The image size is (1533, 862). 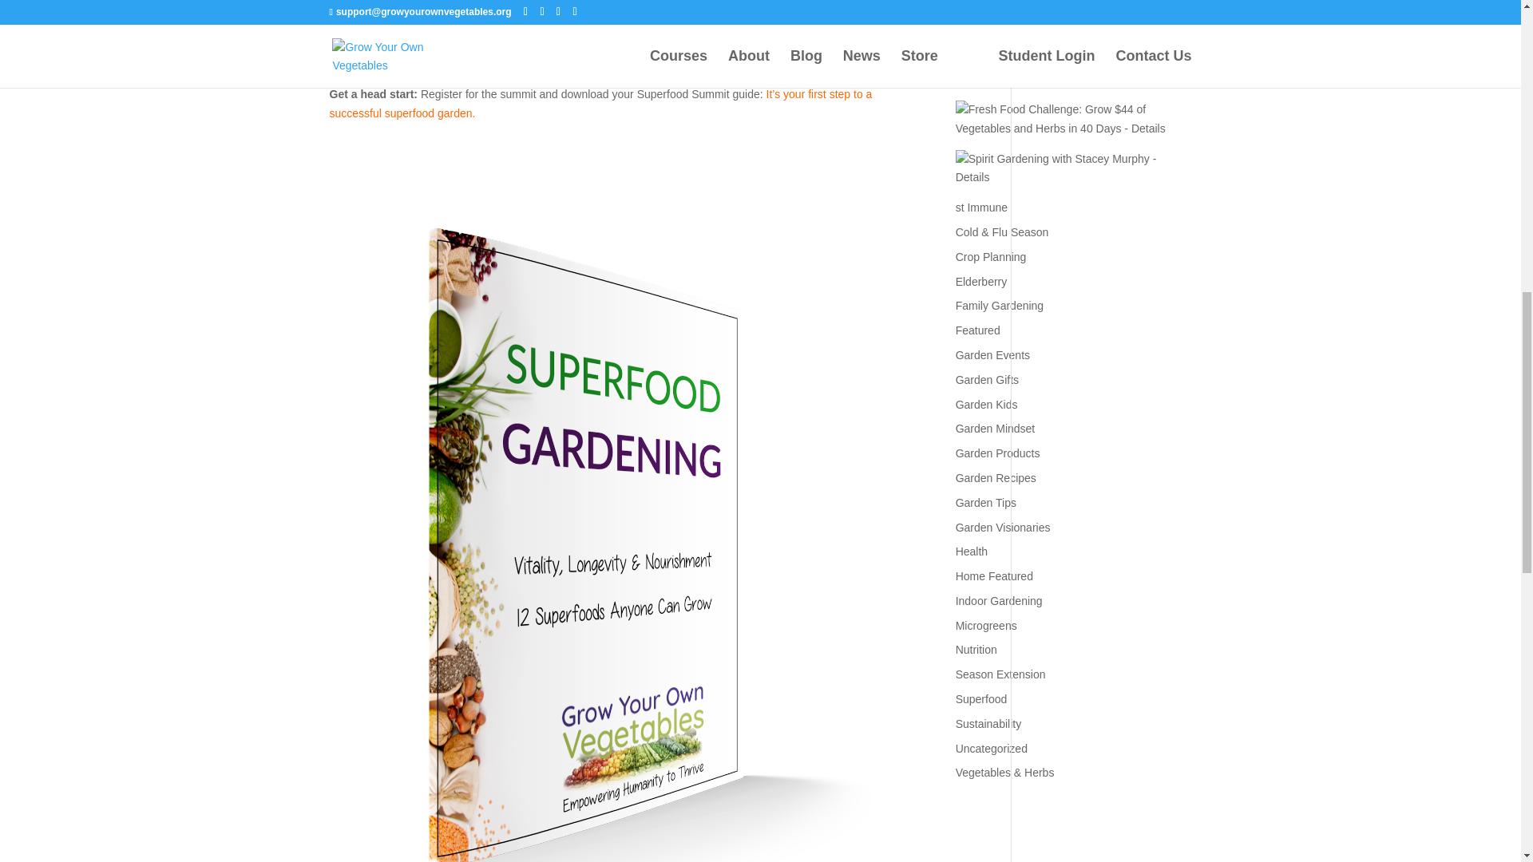 What do you see at coordinates (1000, 305) in the screenshot?
I see `Family Gardening` at bounding box center [1000, 305].